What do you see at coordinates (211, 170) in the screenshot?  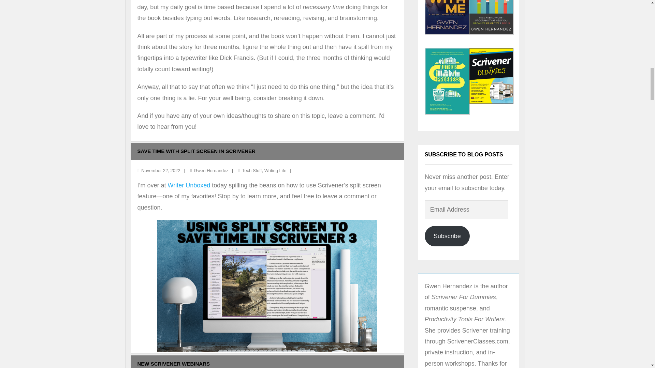 I see `View all posts by Gwen Hernandez` at bounding box center [211, 170].